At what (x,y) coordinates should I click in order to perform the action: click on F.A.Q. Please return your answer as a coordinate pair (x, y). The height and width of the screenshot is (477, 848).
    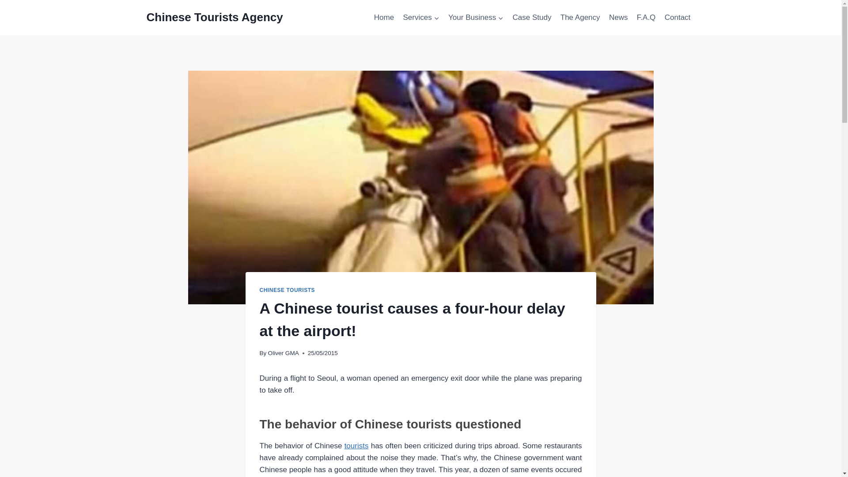
    Looking at the image, I should click on (647, 18).